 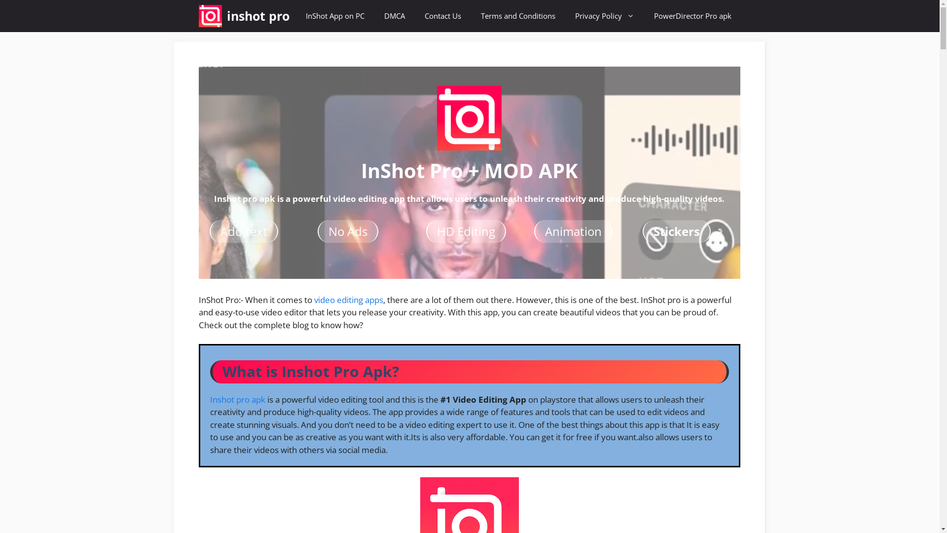 I want to click on video editing apps, so click(x=348, y=300).